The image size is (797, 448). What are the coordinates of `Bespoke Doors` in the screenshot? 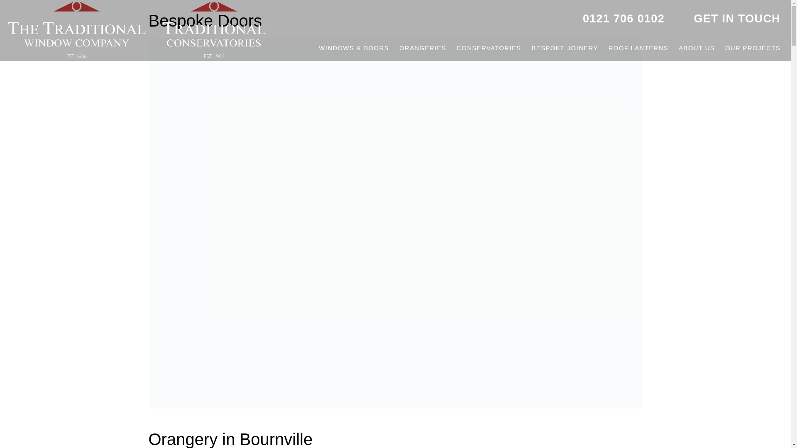 It's located at (205, 21).